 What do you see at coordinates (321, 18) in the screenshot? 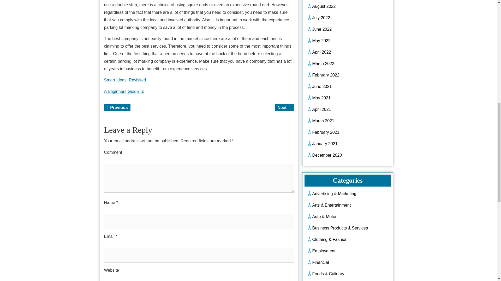
I see `July 2022` at bounding box center [321, 18].